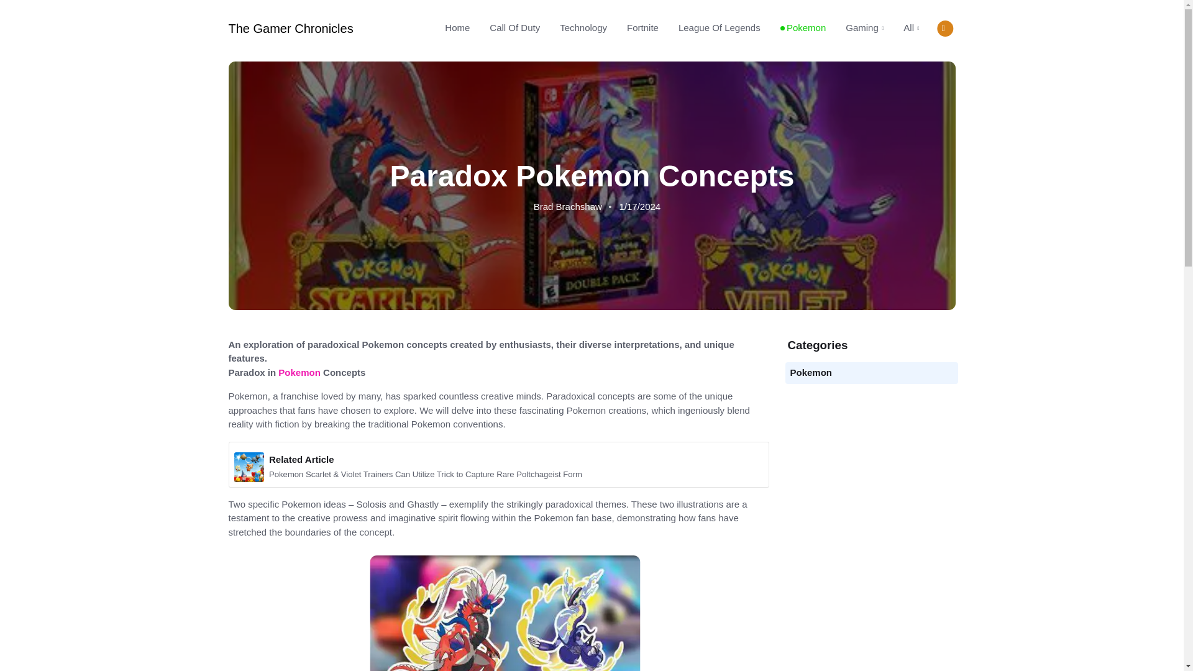 This screenshot has height=671, width=1193. I want to click on Brad Brachshaw, so click(567, 206).